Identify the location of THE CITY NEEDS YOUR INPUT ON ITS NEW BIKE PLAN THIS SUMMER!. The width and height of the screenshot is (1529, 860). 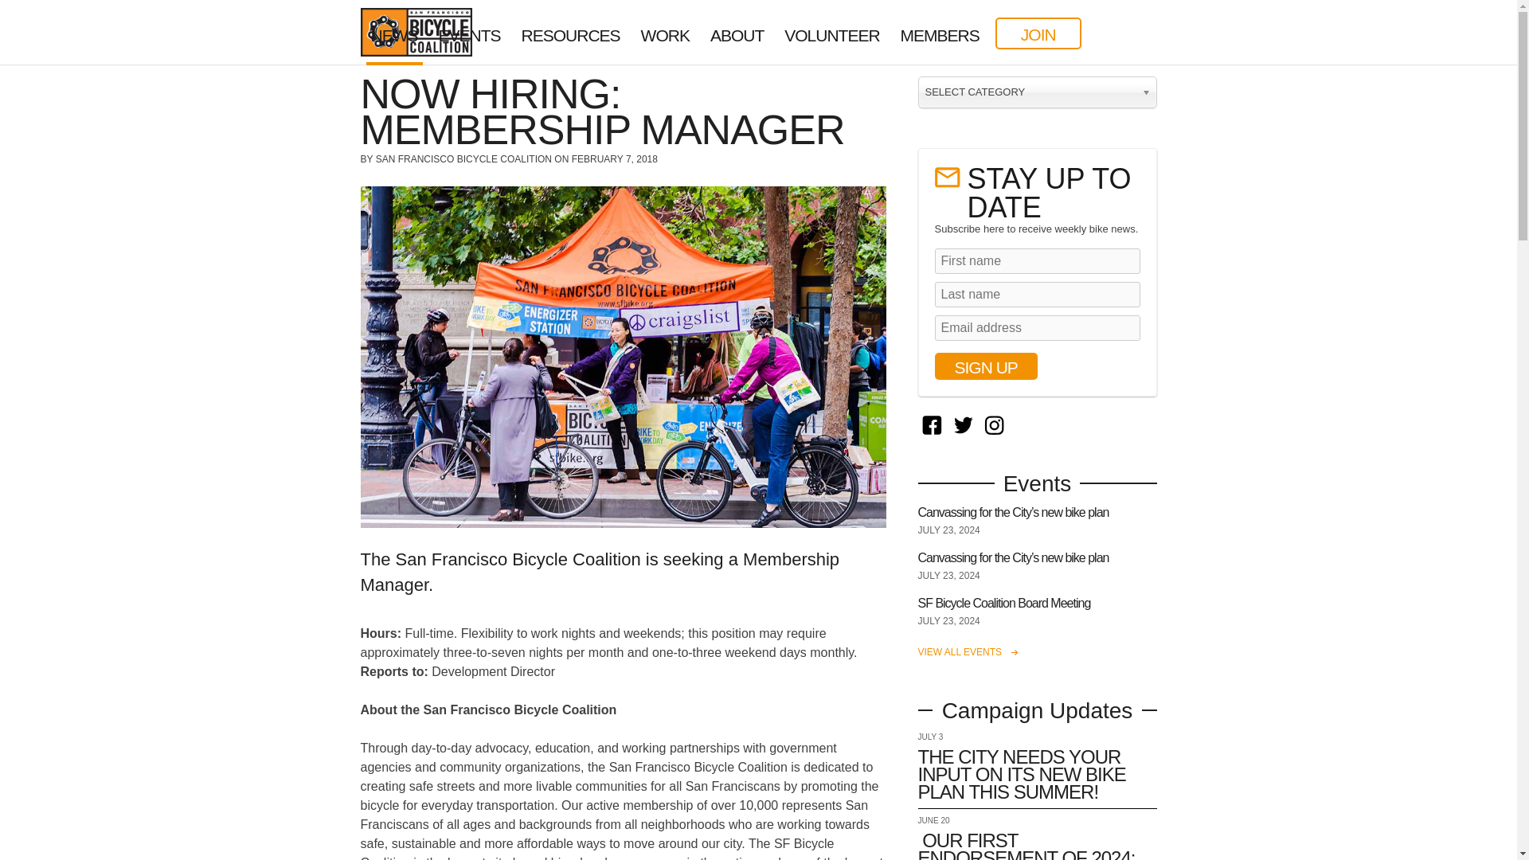
(1021, 774).